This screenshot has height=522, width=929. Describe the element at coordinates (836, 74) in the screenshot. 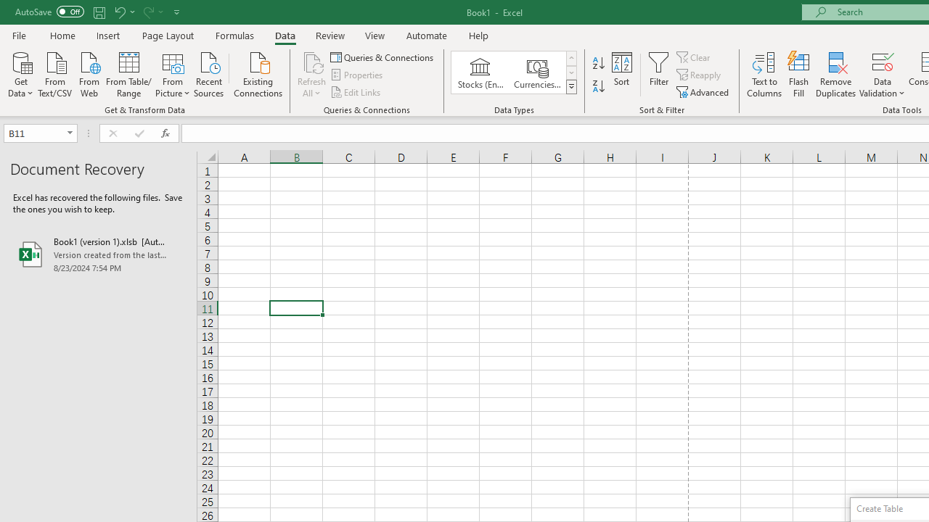

I see `Remove Duplicates` at that location.